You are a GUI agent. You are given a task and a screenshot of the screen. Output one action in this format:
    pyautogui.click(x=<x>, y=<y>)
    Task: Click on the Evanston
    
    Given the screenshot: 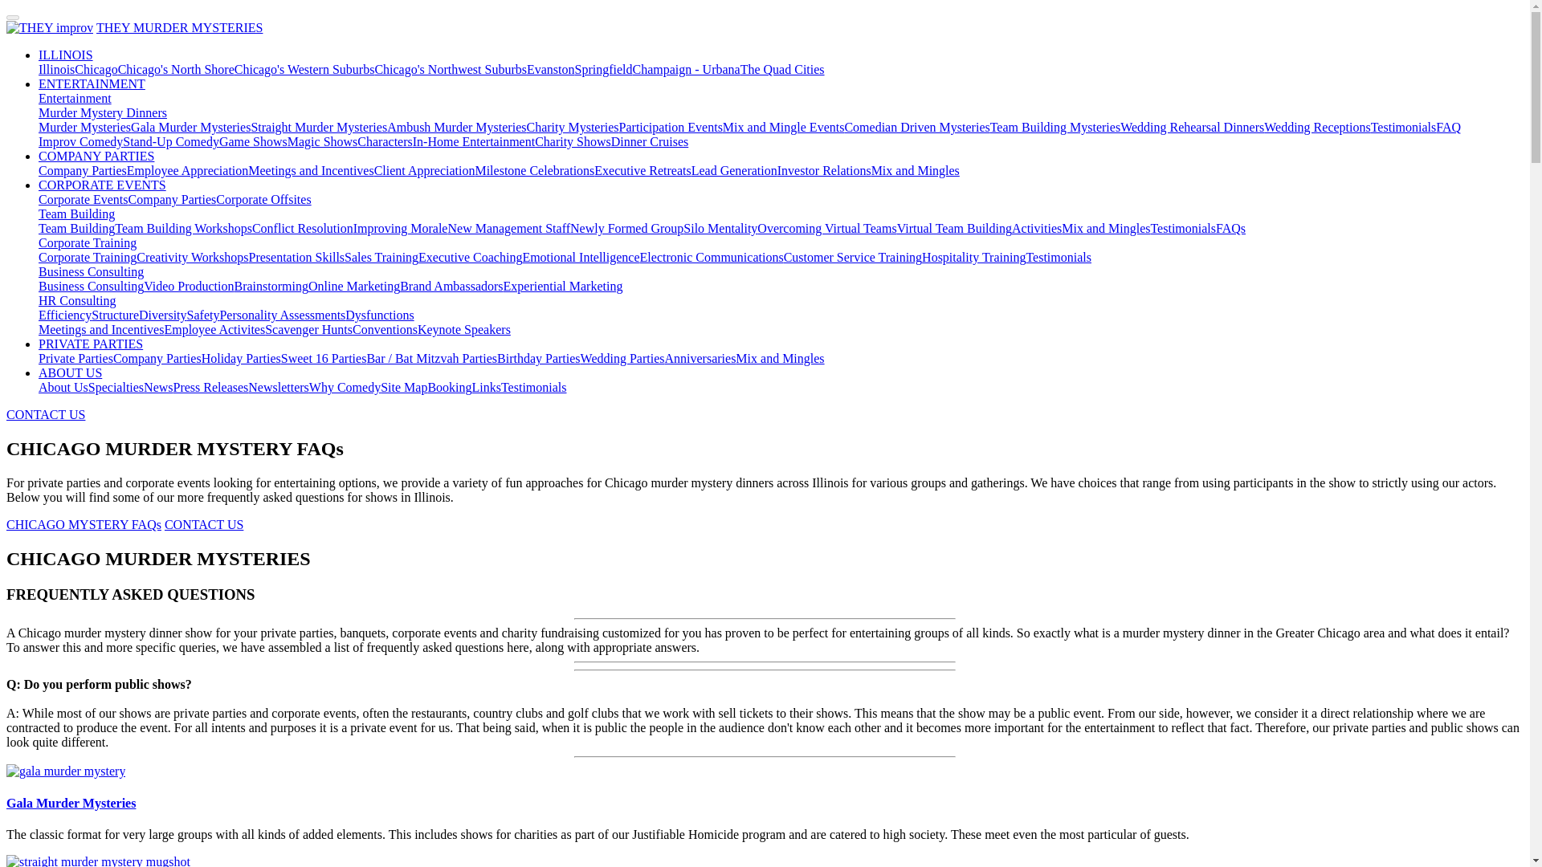 What is the action you would take?
    pyautogui.click(x=551, y=69)
    